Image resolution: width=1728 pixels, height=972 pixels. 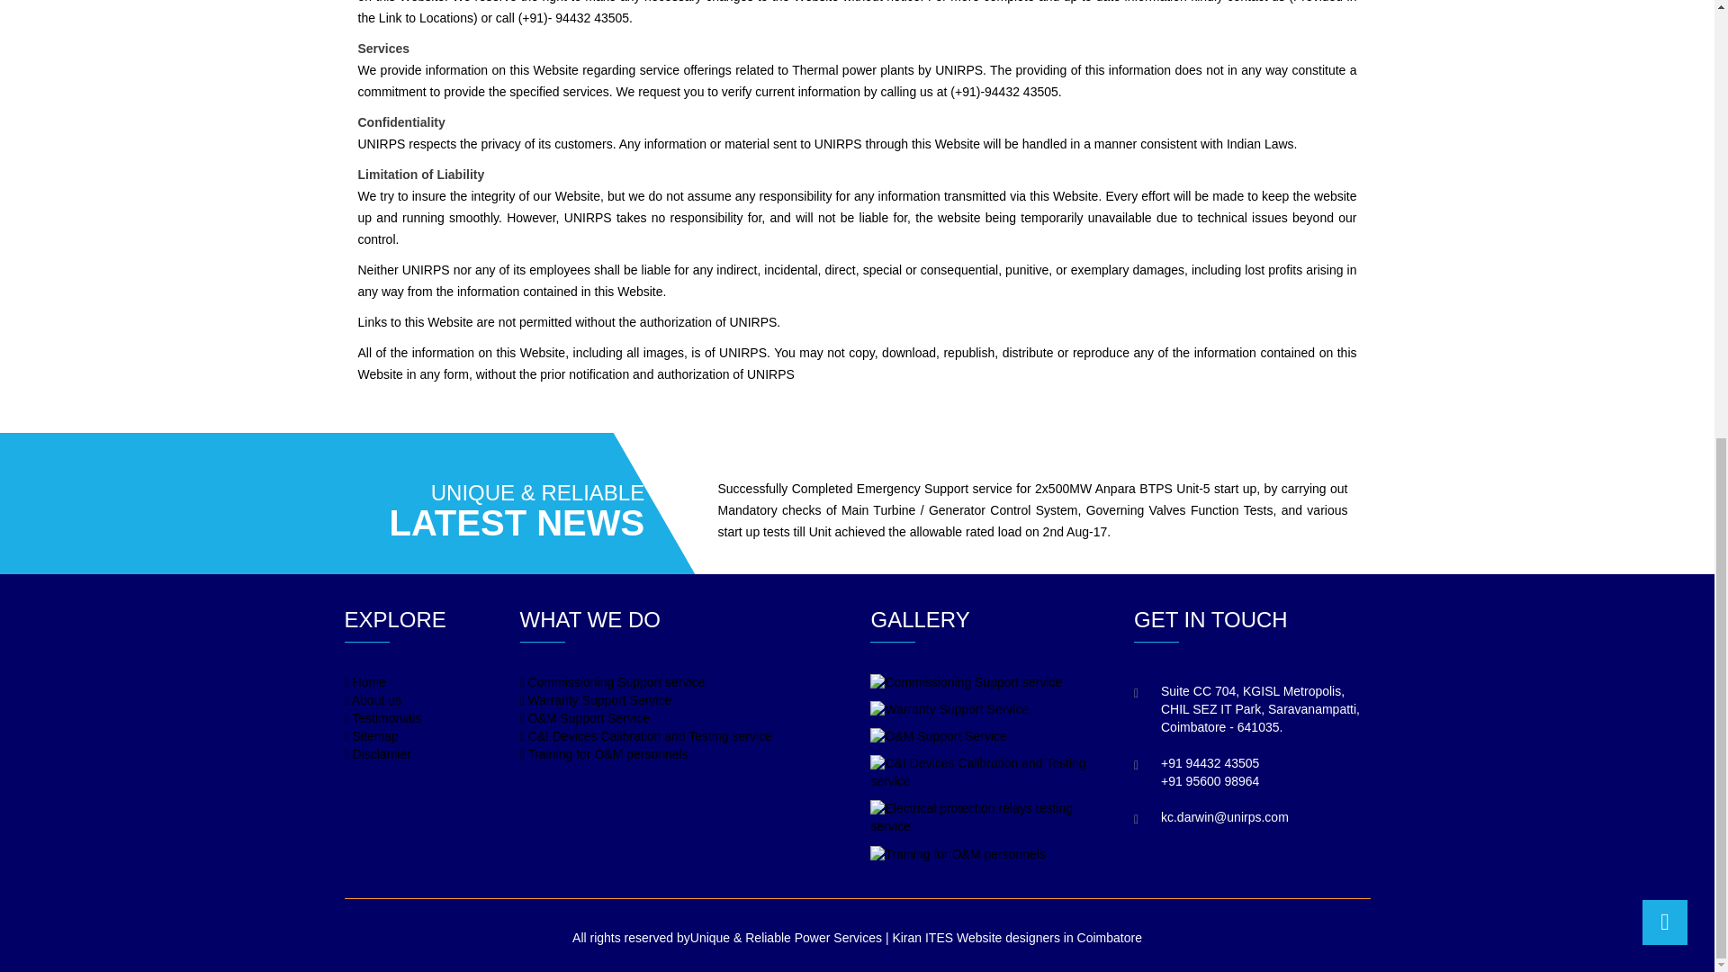 I want to click on Sitemap, so click(x=371, y=736).